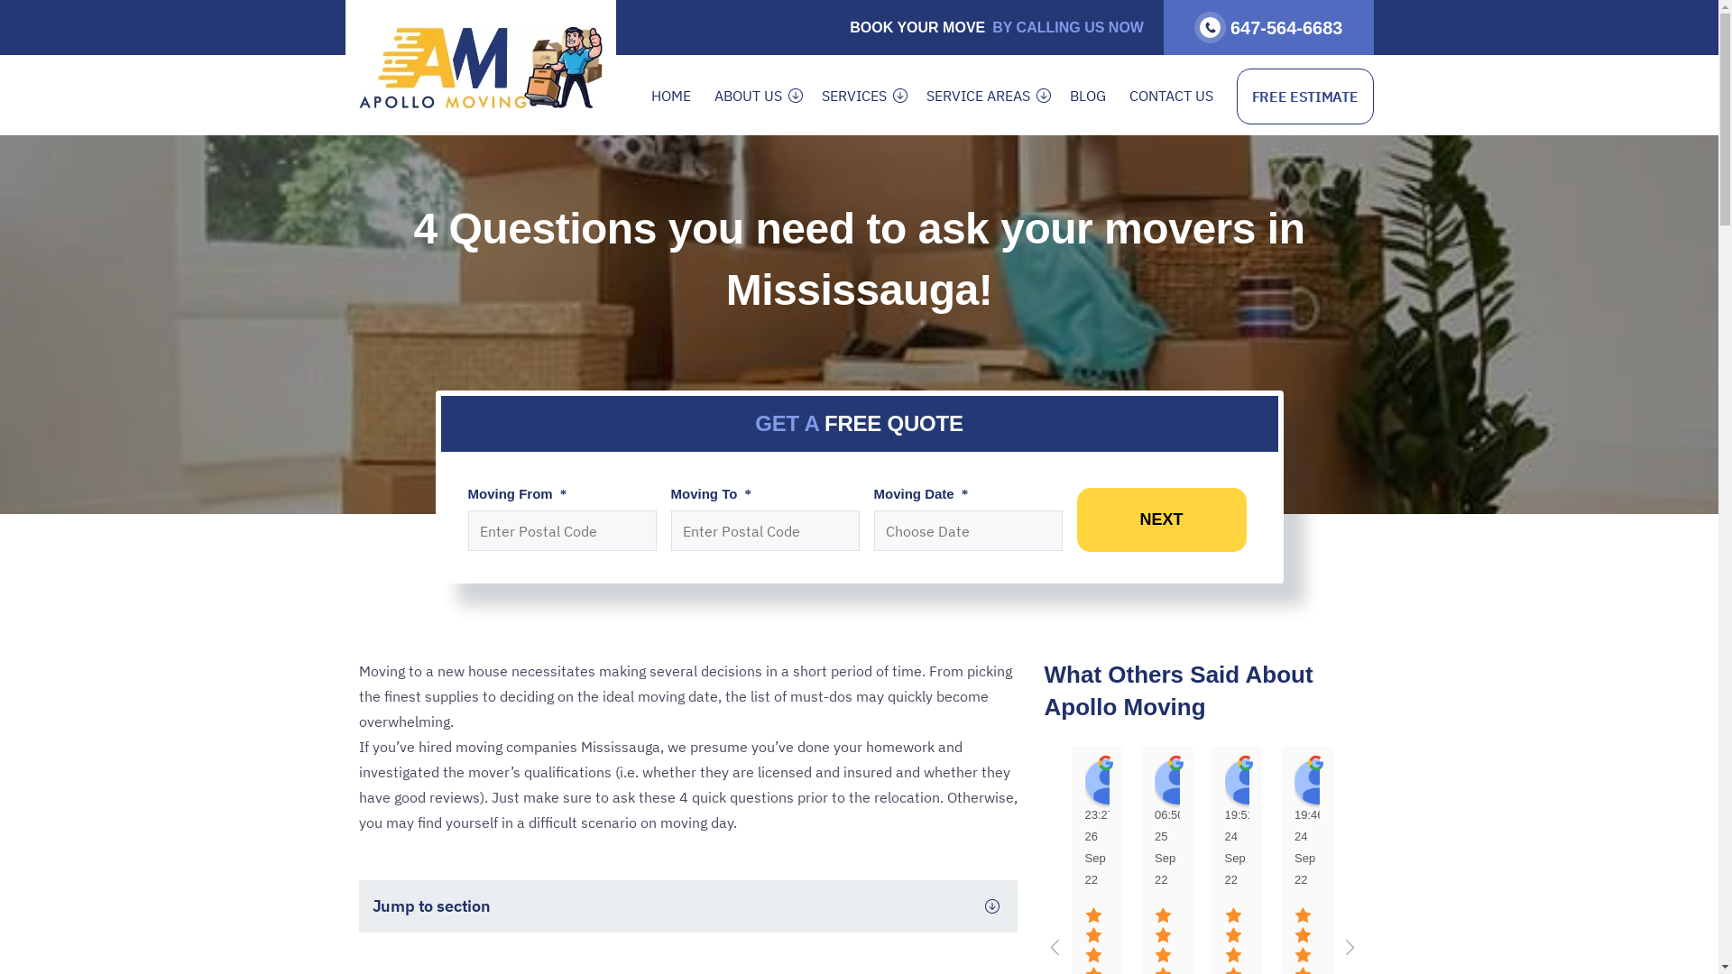 The image size is (1732, 974). What do you see at coordinates (1268, 27) in the screenshot?
I see `647-564-6683` at bounding box center [1268, 27].